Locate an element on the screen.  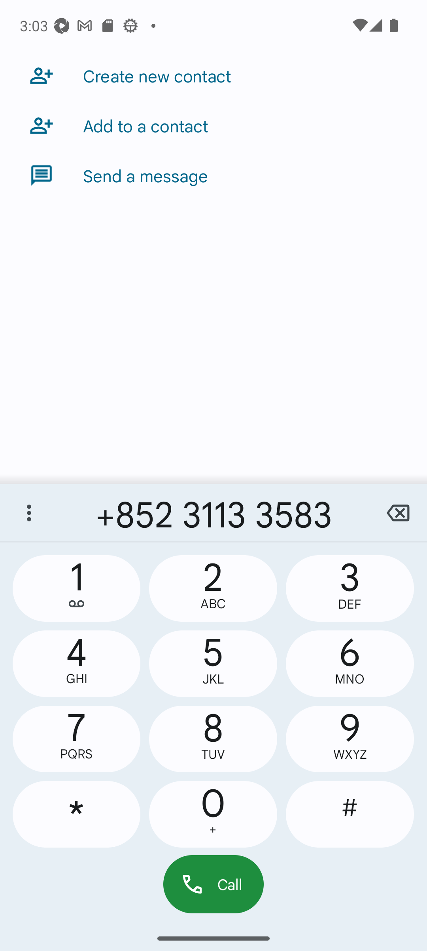
* is located at coordinates (77, 814).